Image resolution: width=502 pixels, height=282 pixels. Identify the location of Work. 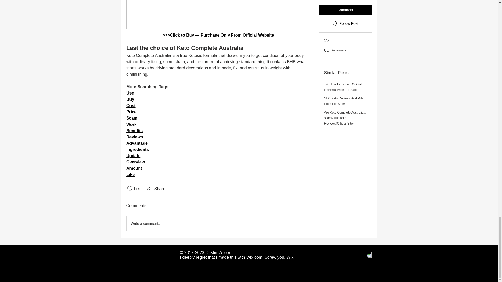
(131, 124).